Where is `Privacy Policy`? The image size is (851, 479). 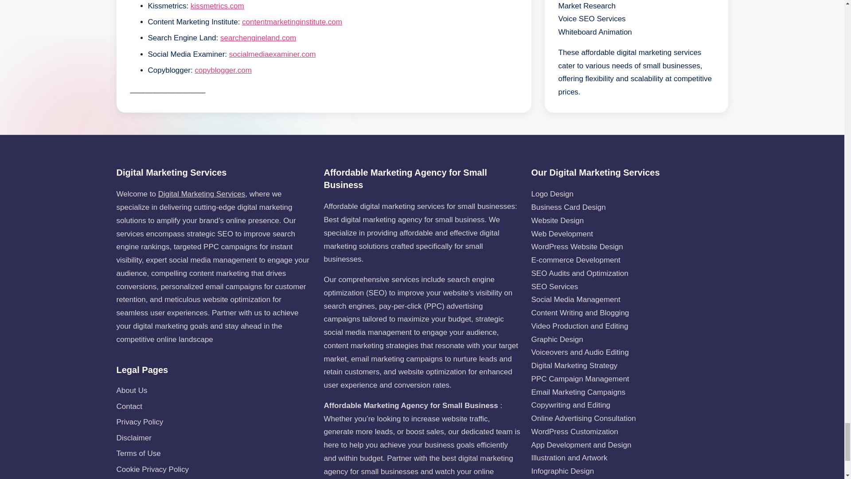
Privacy Policy is located at coordinates (139, 422).